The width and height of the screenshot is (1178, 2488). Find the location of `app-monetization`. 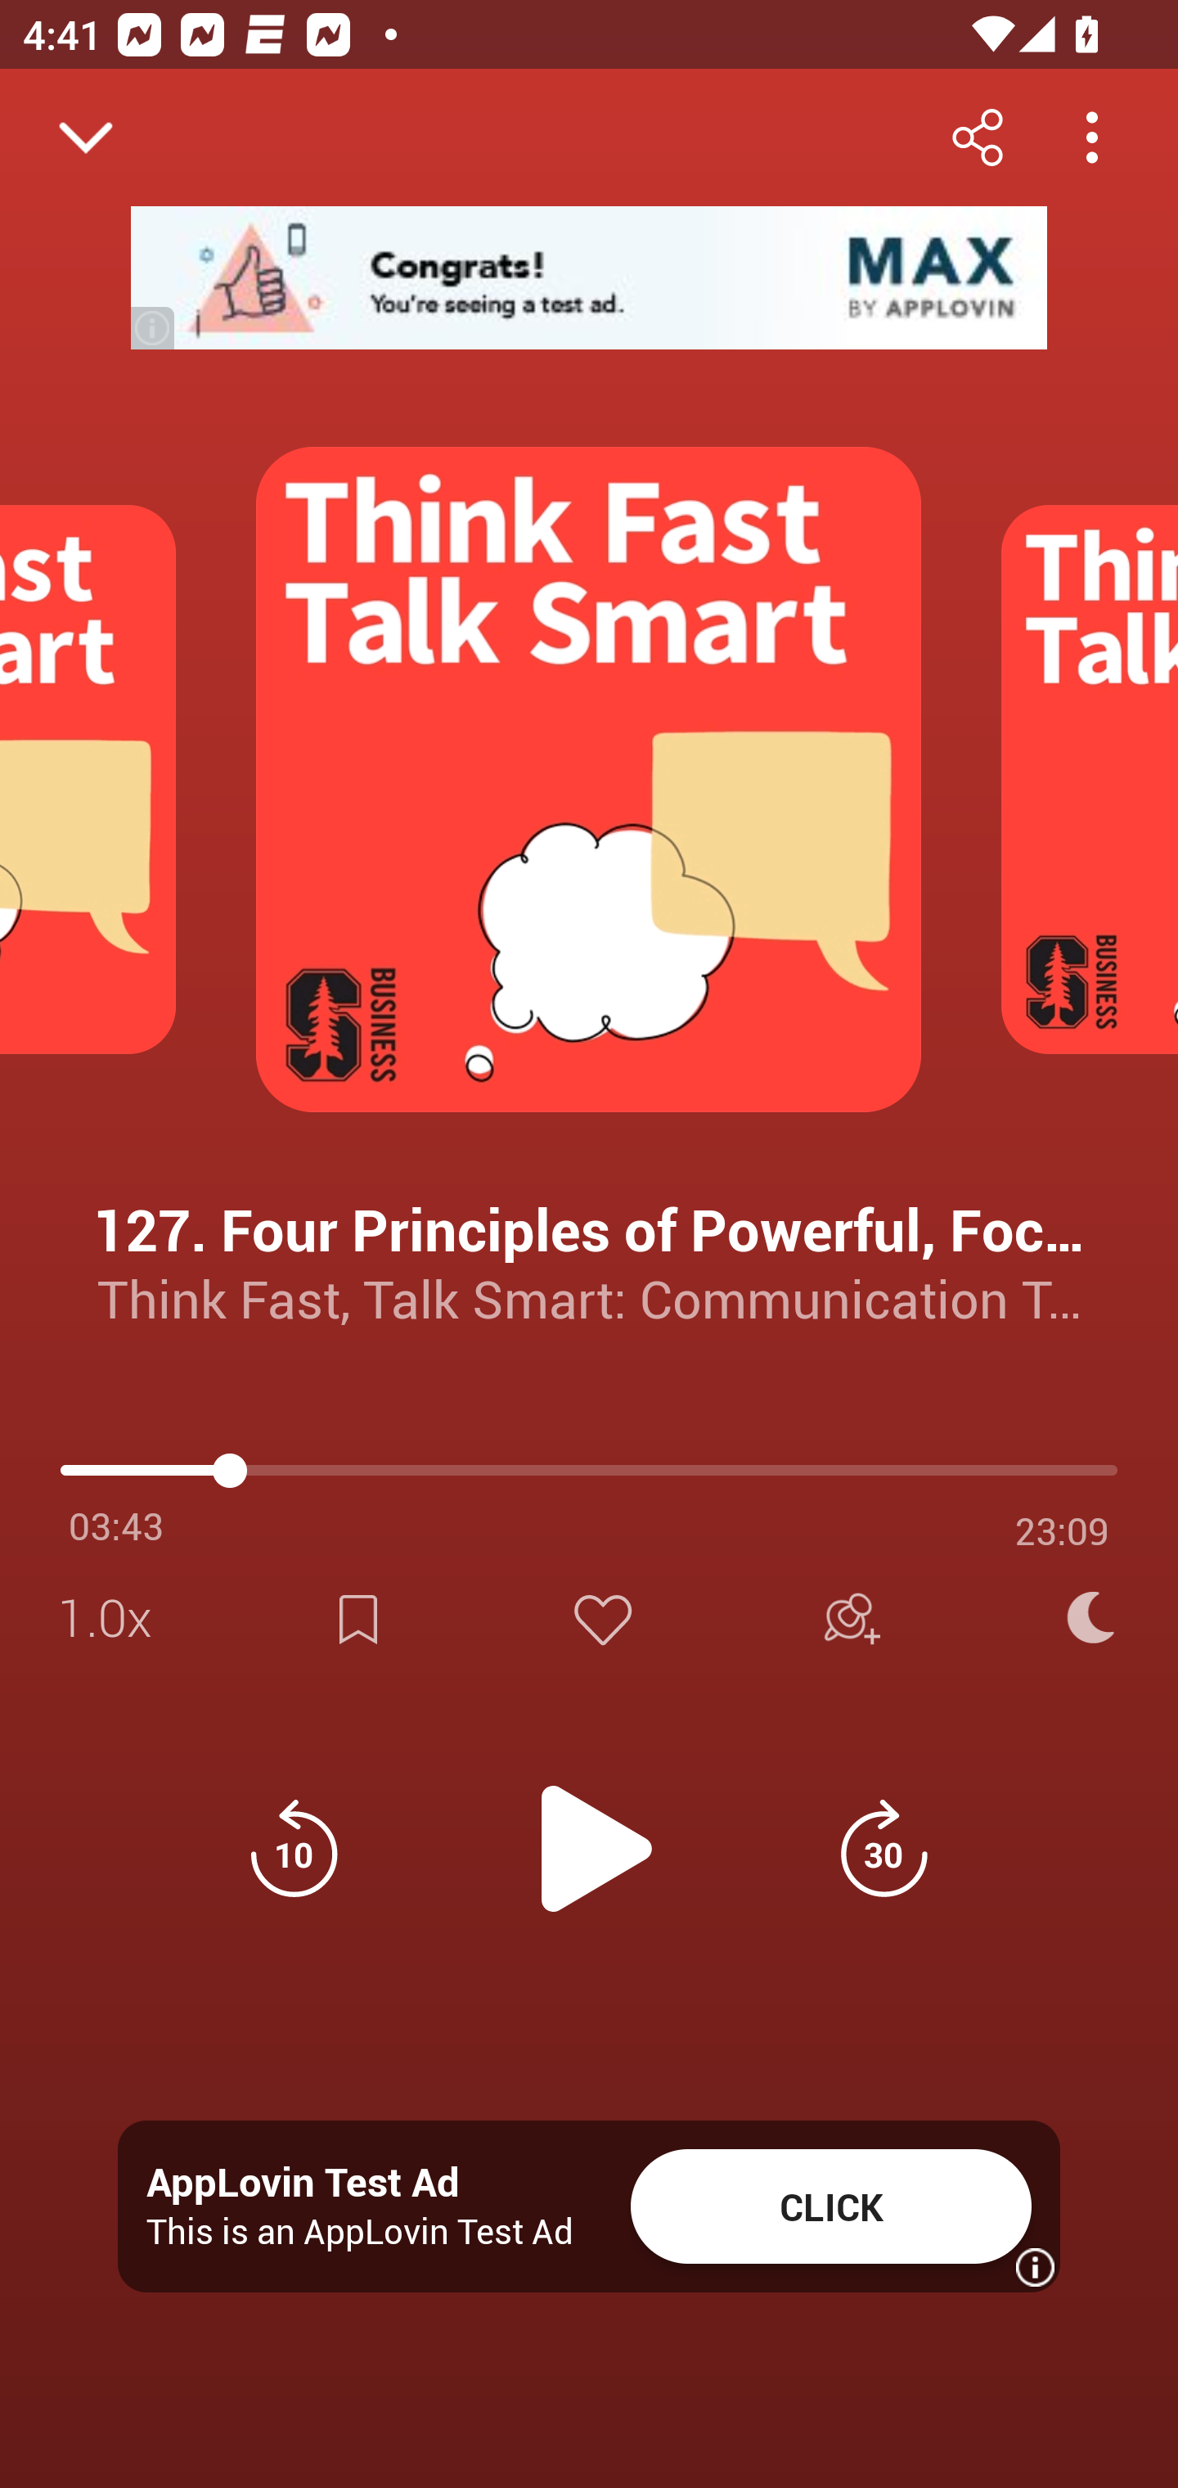

app-monetization is located at coordinates (589, 278).